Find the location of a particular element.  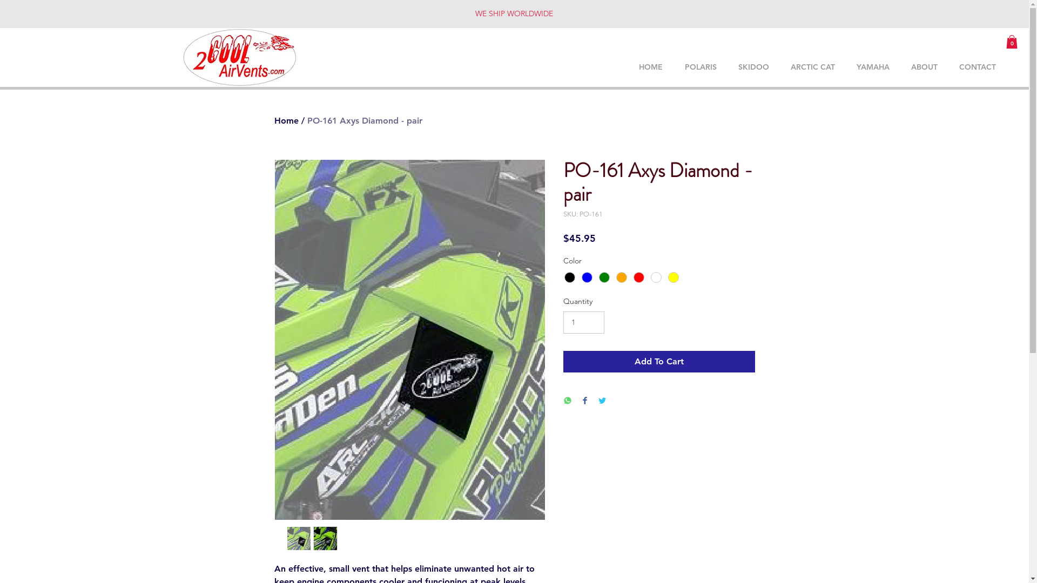

ABOUT is located at coordinates (925, 67).